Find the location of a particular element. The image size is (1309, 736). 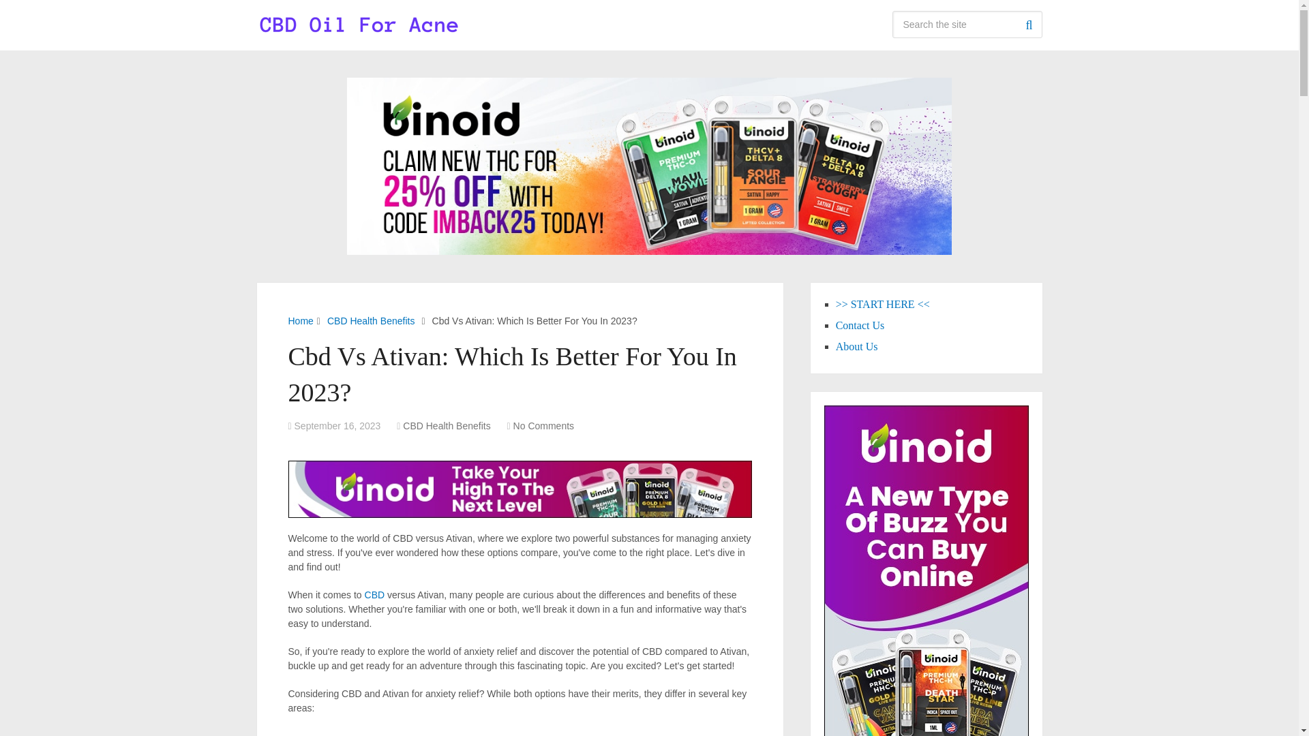

Search is located at coordinates (1028, 25).